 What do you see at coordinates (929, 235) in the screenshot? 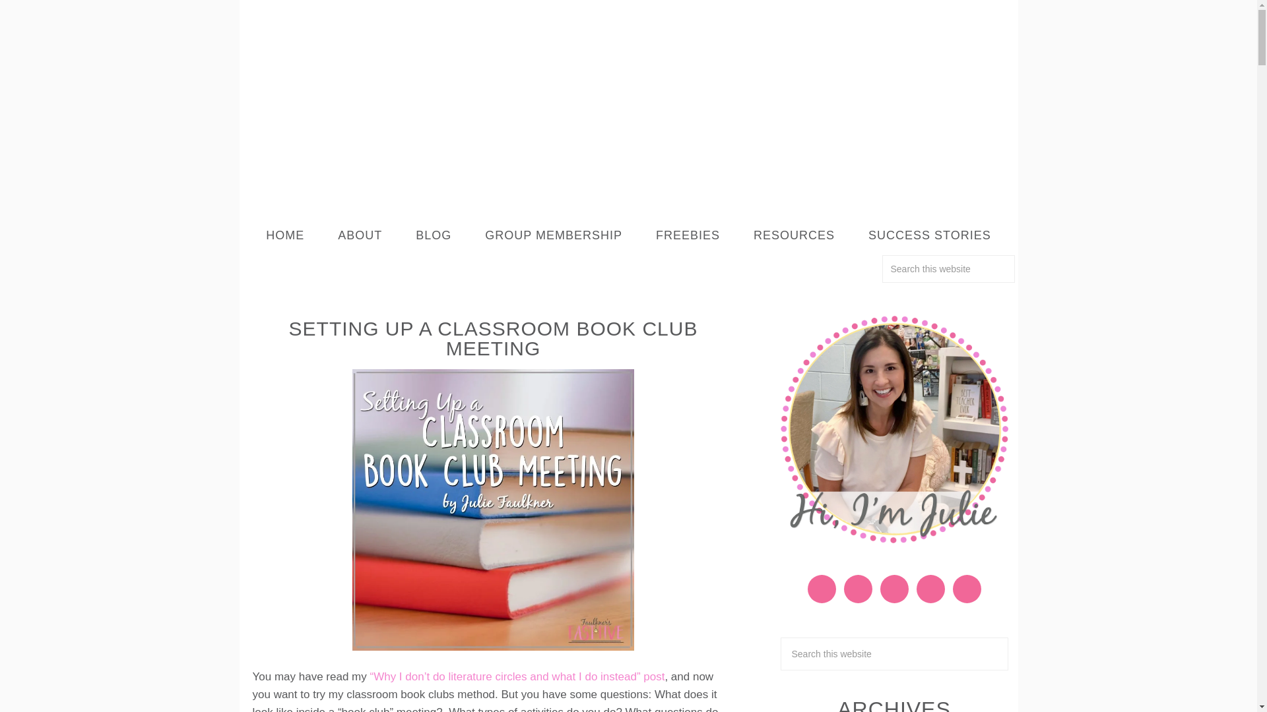
I see `SUCCESS STORIES` at bounding box center [929, 235].